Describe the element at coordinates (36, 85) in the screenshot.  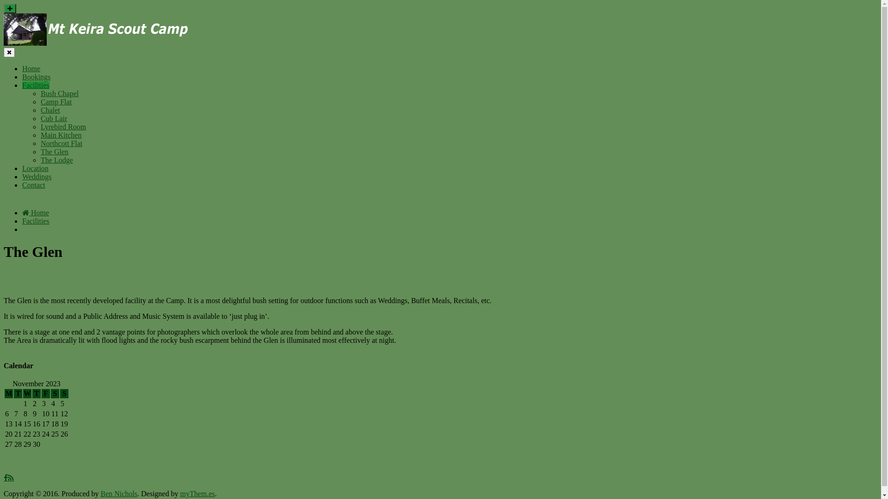
I see `Facilities` at that location.